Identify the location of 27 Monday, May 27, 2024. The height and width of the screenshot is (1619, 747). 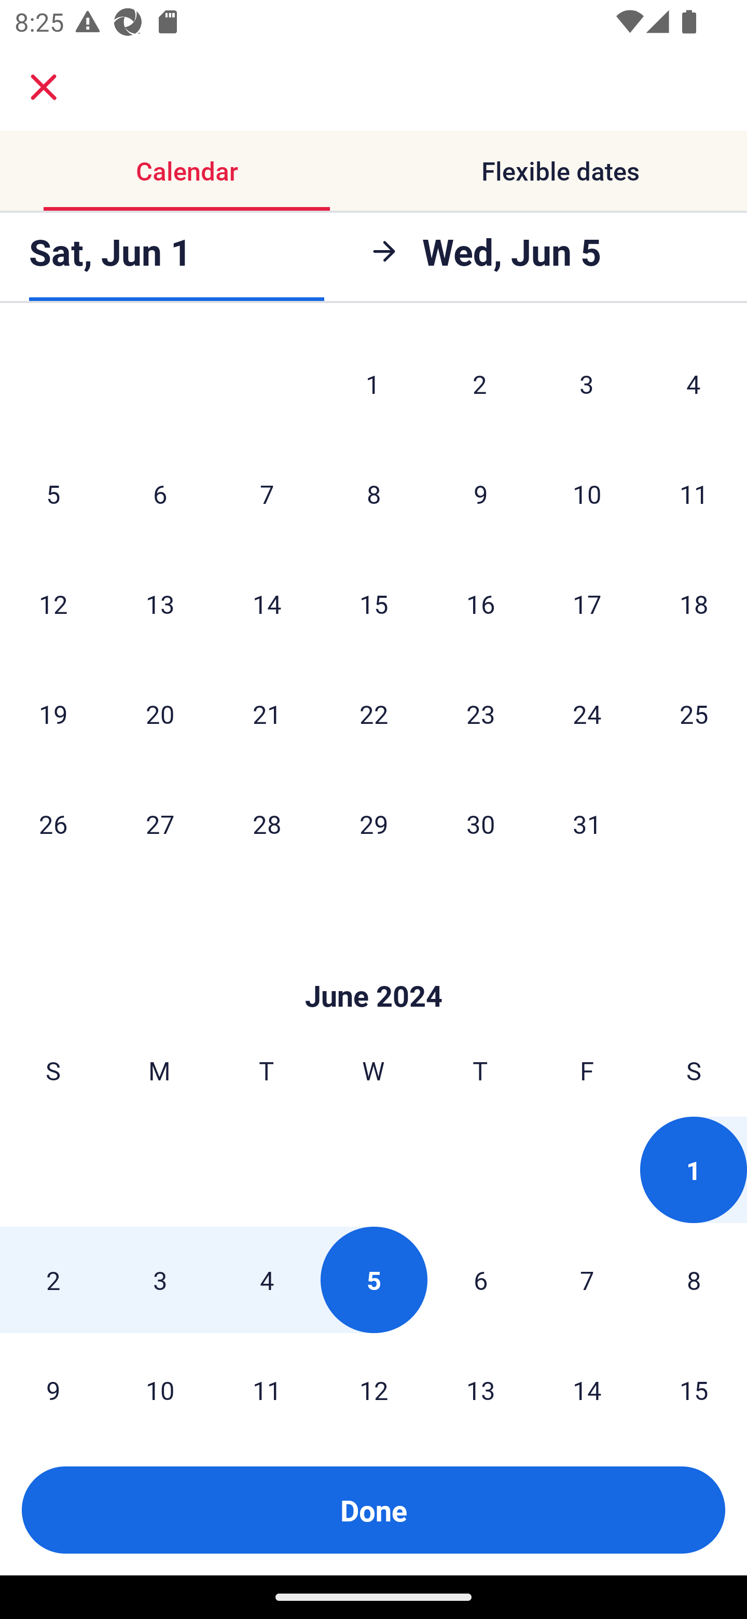
(160, 824).